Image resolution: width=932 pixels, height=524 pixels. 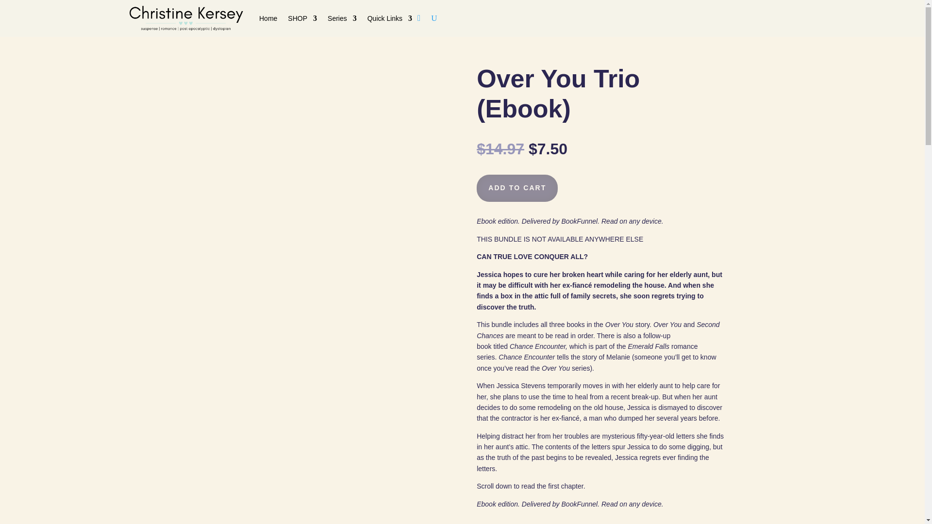 I want to click on ADD TO CART, so click(x=516, y=188).